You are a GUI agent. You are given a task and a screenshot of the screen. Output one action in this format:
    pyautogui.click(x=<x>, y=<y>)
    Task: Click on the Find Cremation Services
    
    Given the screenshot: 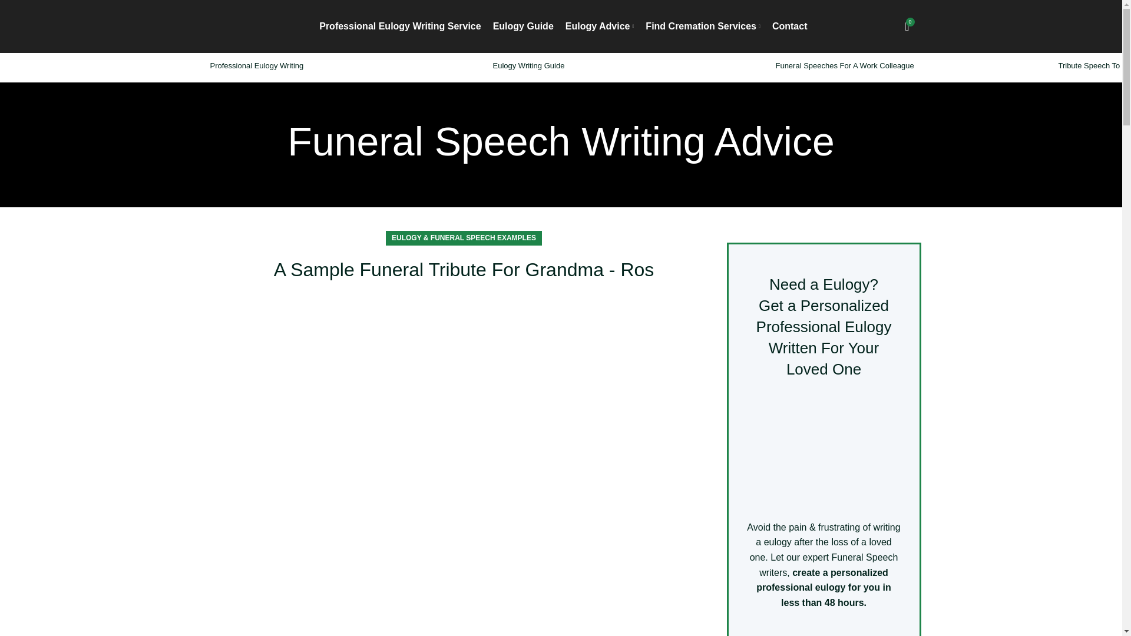 What is the action you would take?
    pyautogui.click(x=703, y=26)
    